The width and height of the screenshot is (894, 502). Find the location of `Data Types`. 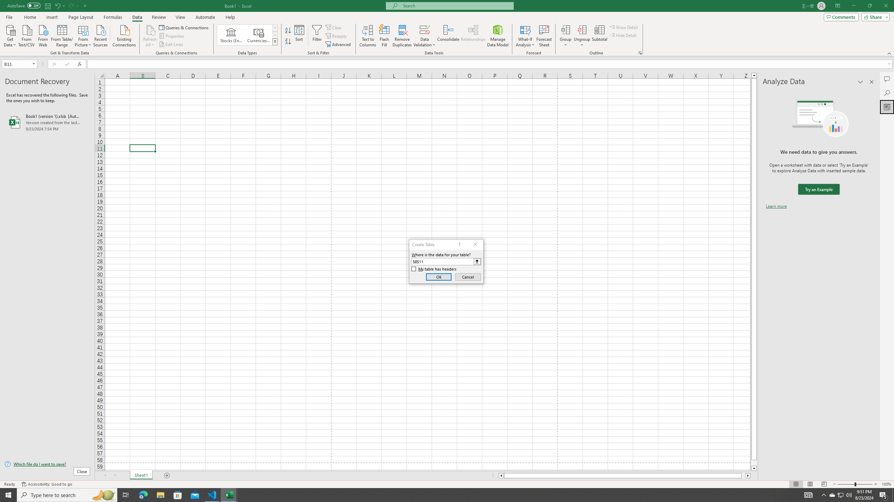

Data Types is located at coordinates (275, 41).